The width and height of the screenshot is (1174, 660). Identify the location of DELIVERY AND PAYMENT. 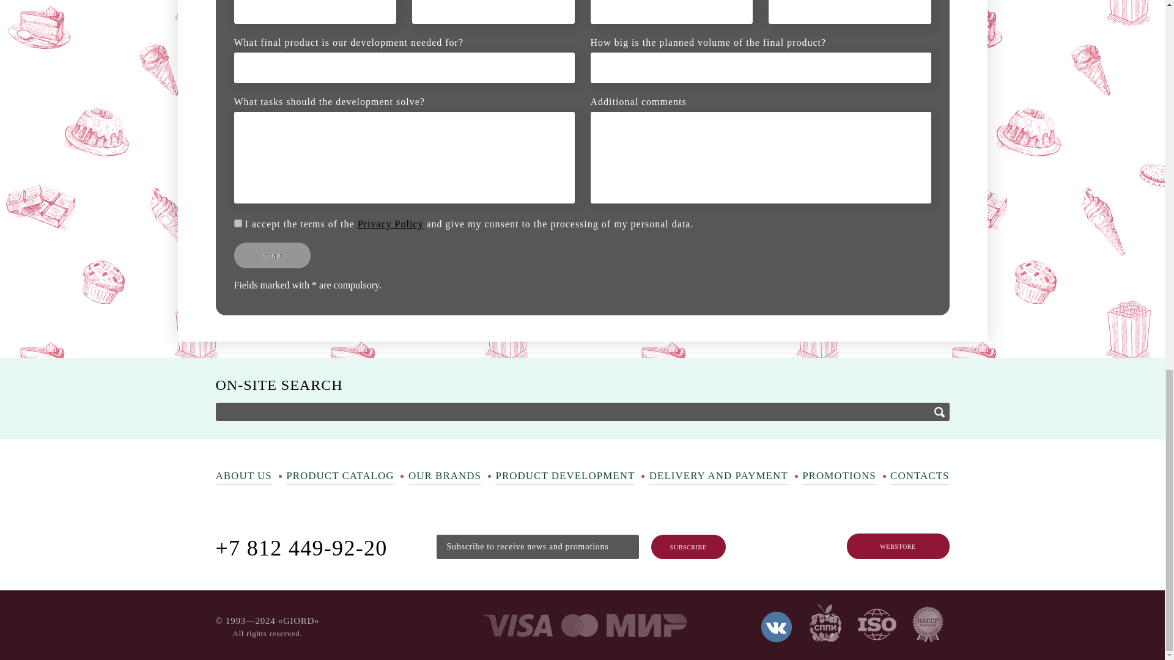
(718, 477).